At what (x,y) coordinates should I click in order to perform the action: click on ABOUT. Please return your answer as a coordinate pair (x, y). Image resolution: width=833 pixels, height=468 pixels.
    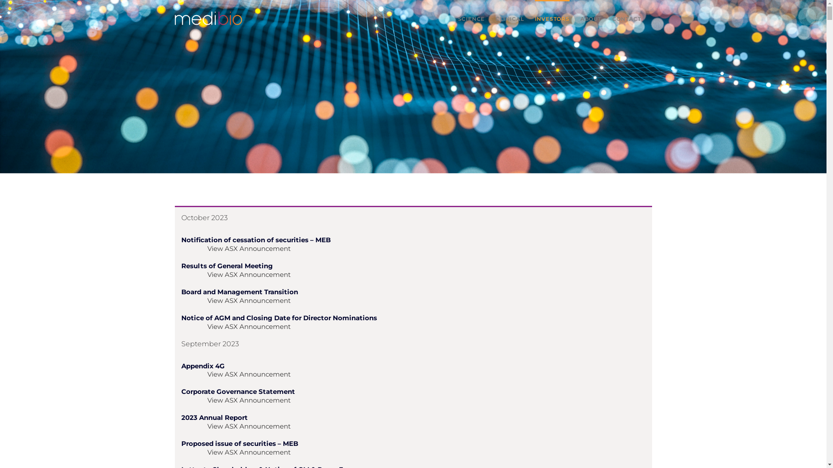
    Looking at the image, I should click on (591, 18).